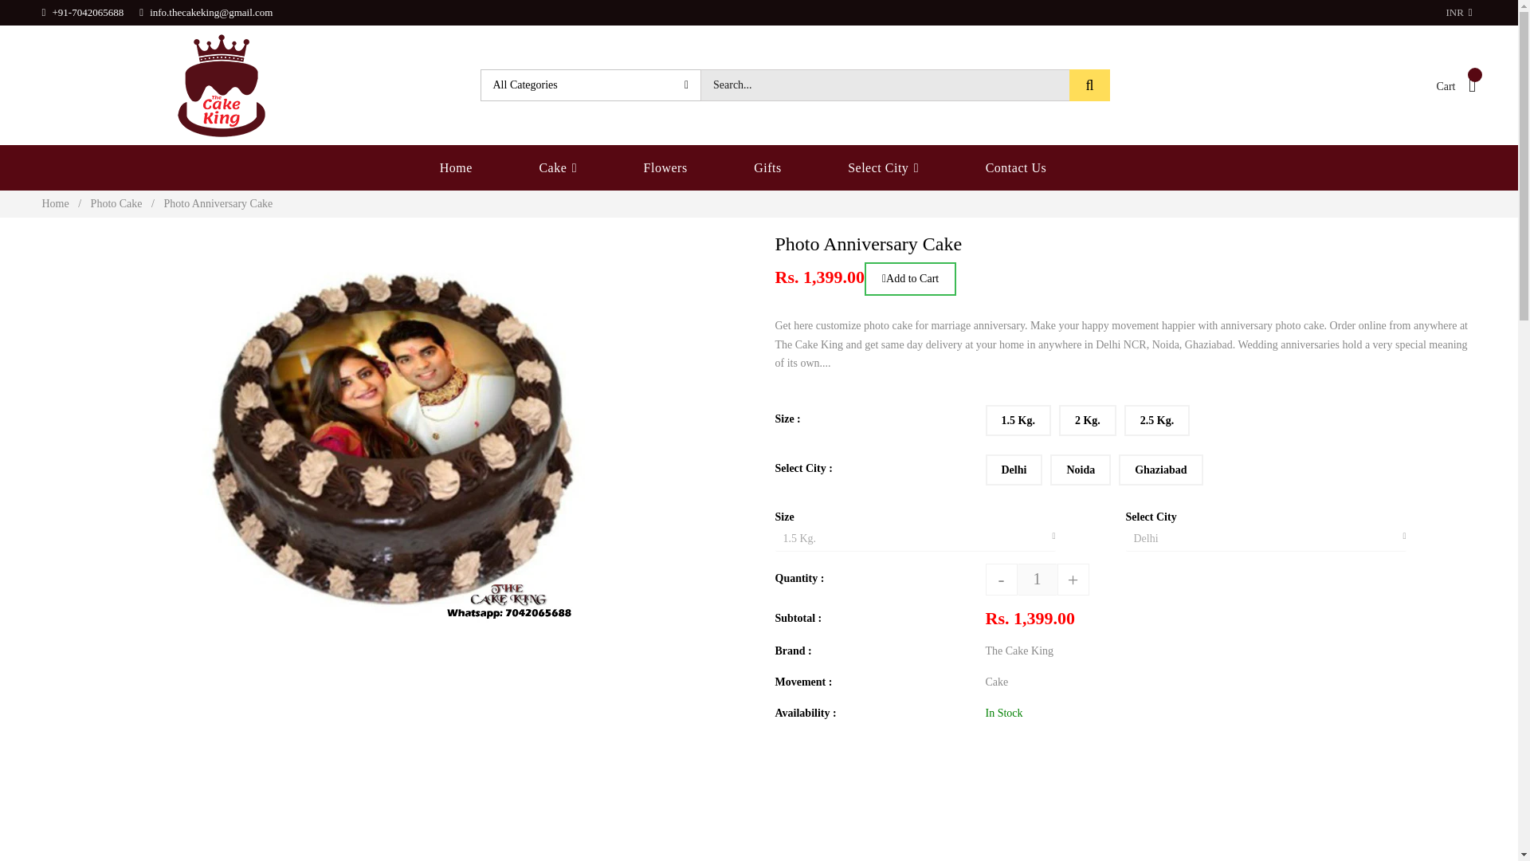  What do you see at coordinates (1037, 580) in the screenshot?
I see `1` at bounding box center [1037, 580].